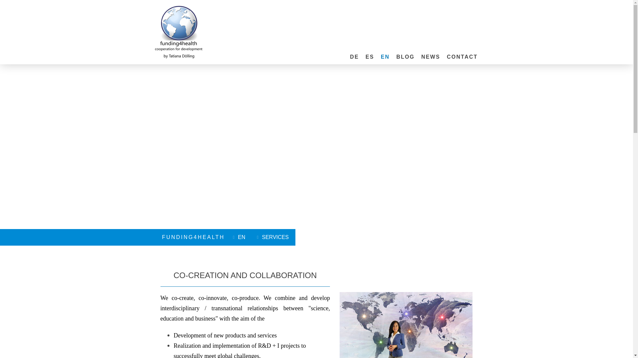 This screenshot has height=358, width=638. I want to click on SERVICES, so click(273, 237).